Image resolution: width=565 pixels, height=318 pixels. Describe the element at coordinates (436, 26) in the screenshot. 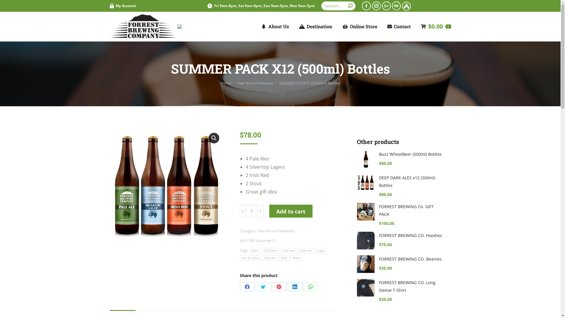

I see `$0.00
0` at that location.